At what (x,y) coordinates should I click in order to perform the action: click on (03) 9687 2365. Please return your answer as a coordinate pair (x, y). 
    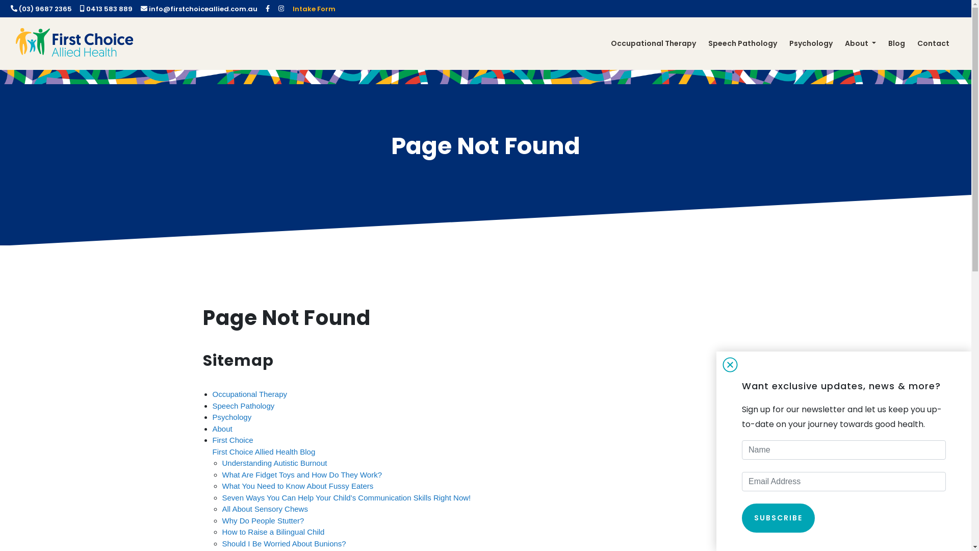
    Looking at the image, I should click on (41, 9).